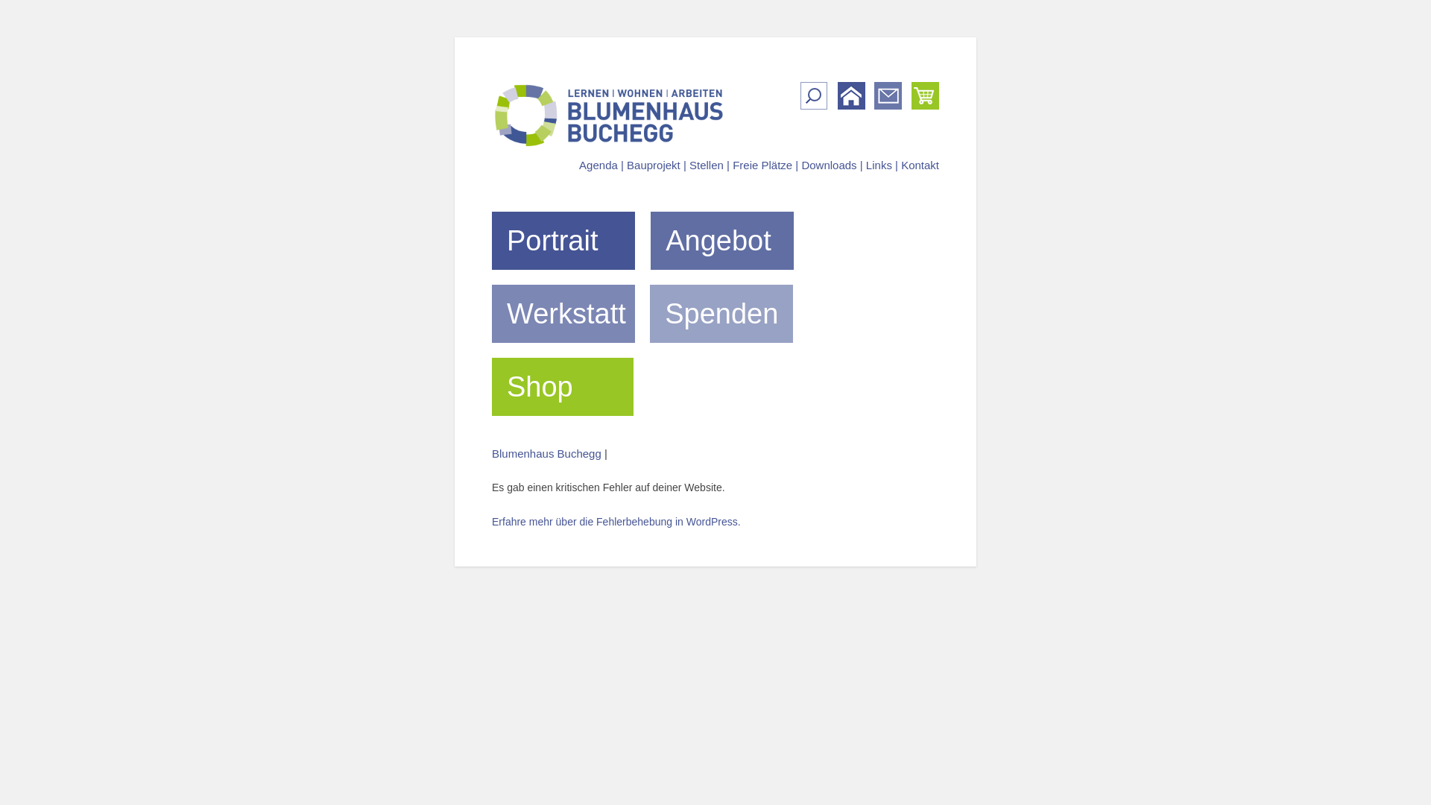 The image size is (1431, 805). Describe the element at coordinates (569, 241) in the screenshot. I see `Portrait` at that location.